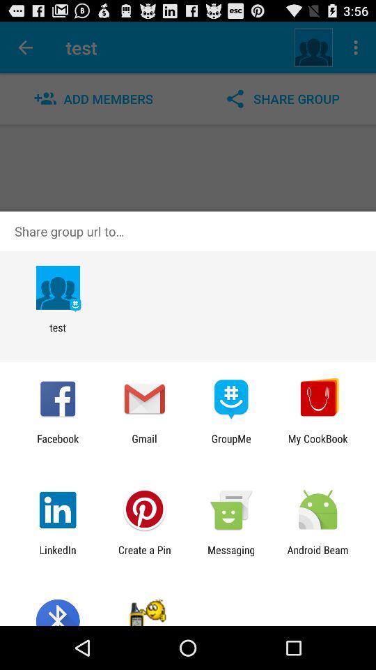 The width and height of the screenshot is (376, 670). I want to click on press item next to the messaging icon, so click(144, 556).